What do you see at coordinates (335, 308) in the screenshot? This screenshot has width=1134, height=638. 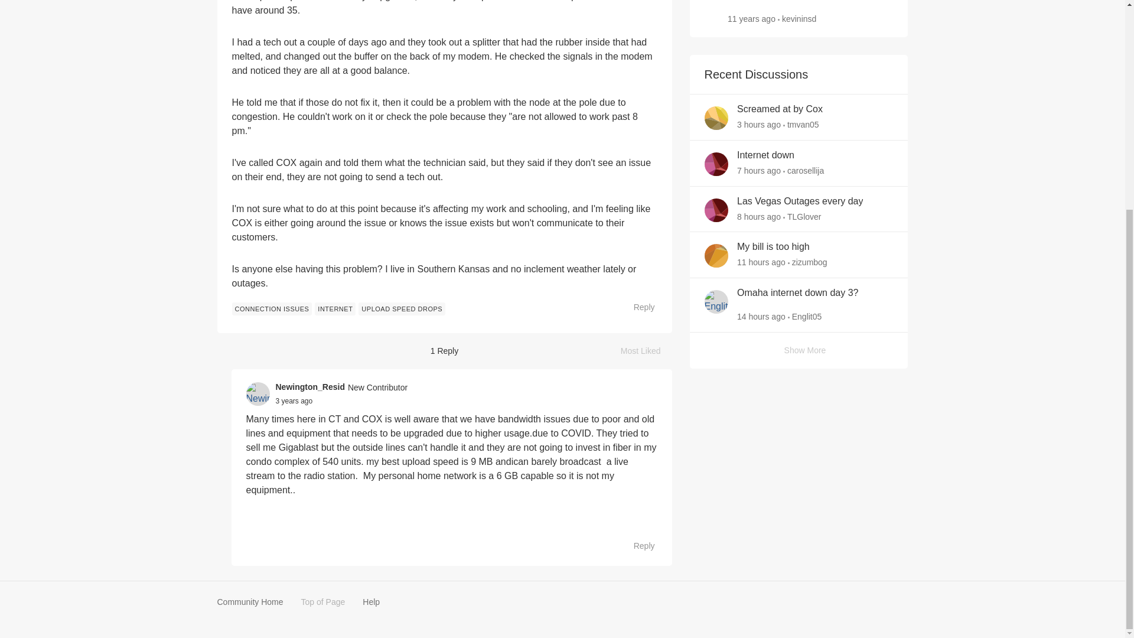 I see `May 31, 2014 at 4:57 AM` at bounding box center [335, 308].